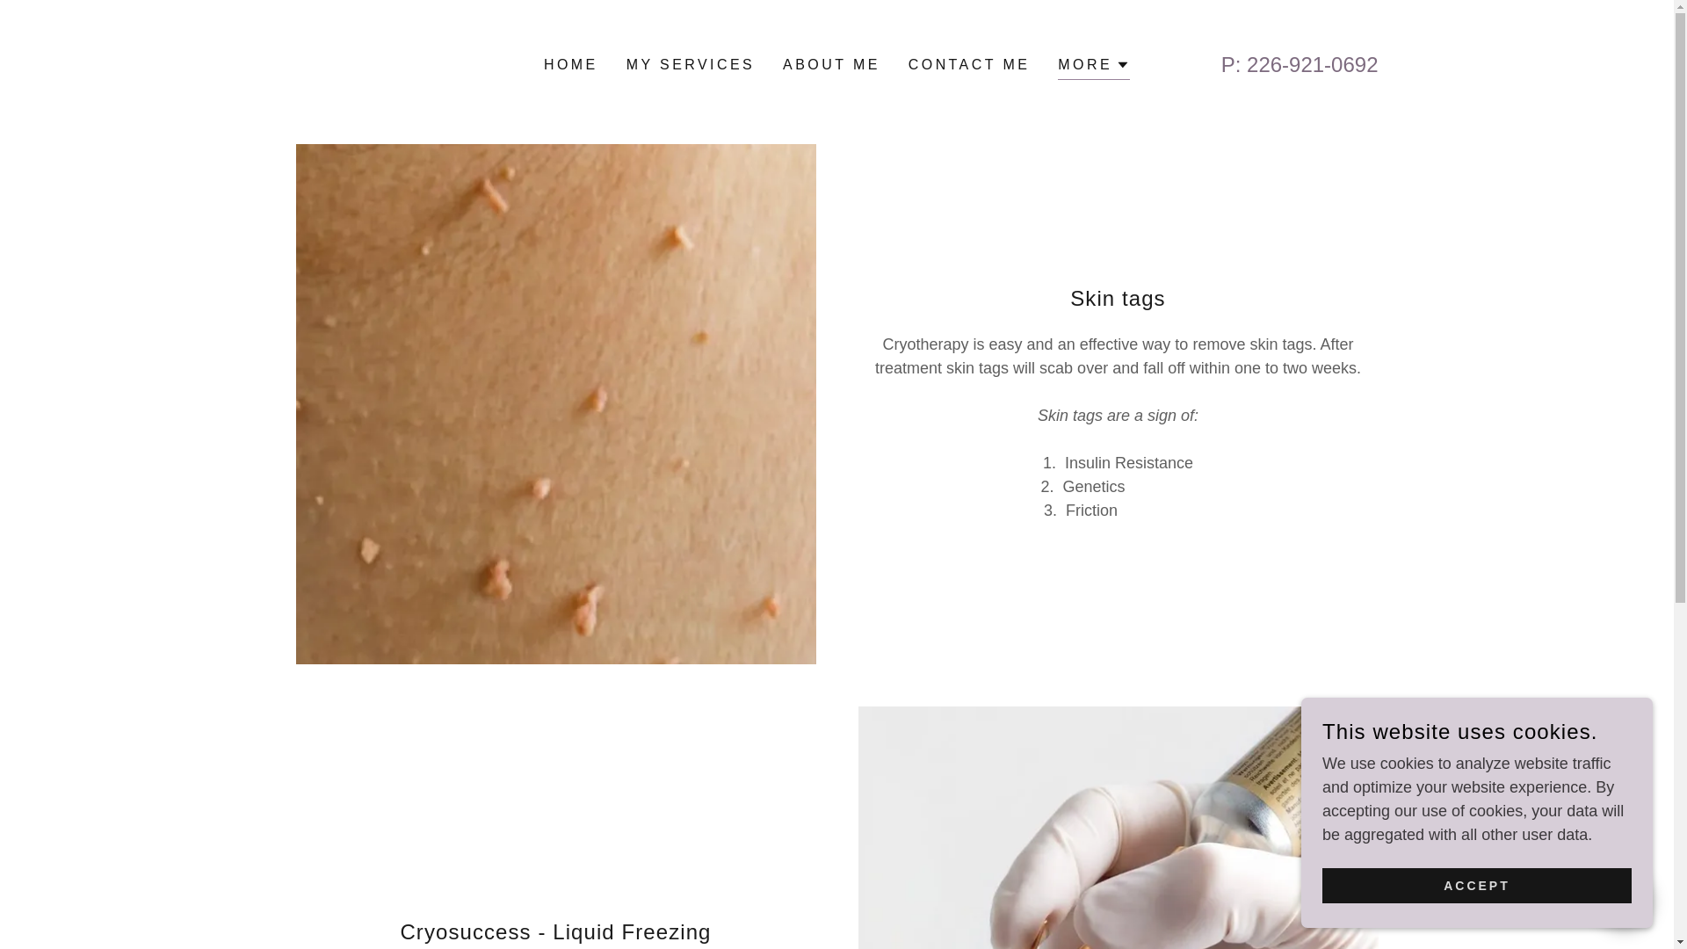 The width and height of the screenshot is (1687, 949). What do you see at coordinates (571, 65) in the screenshot?
I see `HOME` at bounding box center [571, 65].